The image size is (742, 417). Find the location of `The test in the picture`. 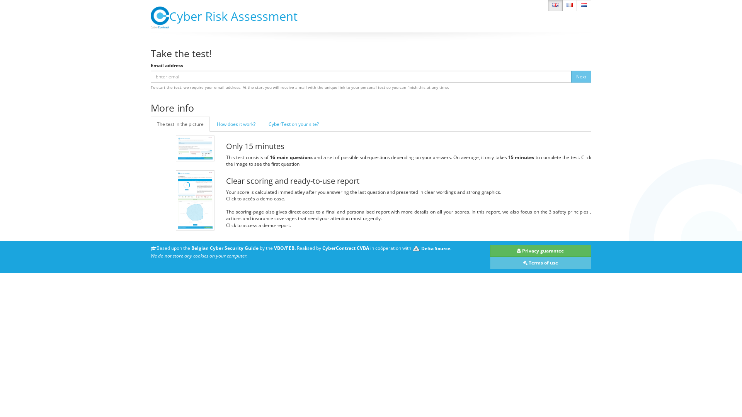

The test in the picture is located at coordinates (180, 124).